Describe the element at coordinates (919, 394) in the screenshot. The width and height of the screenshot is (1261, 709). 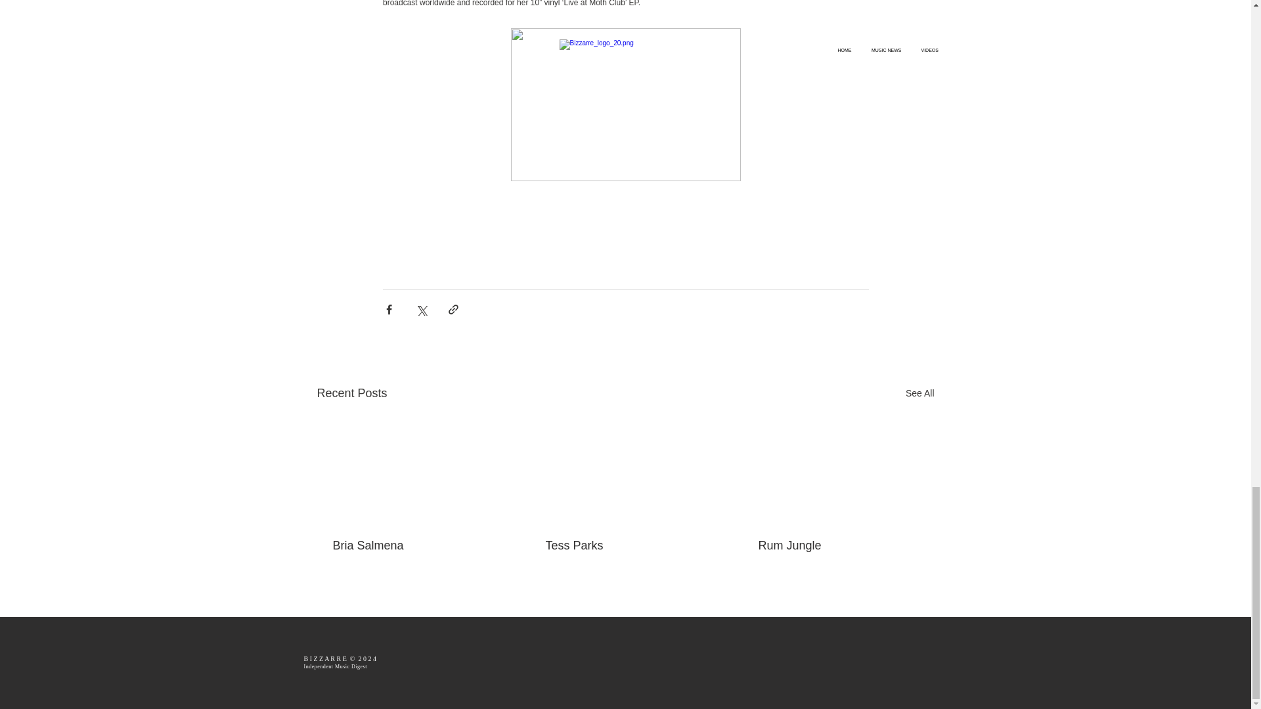
I see `See All` at that location.